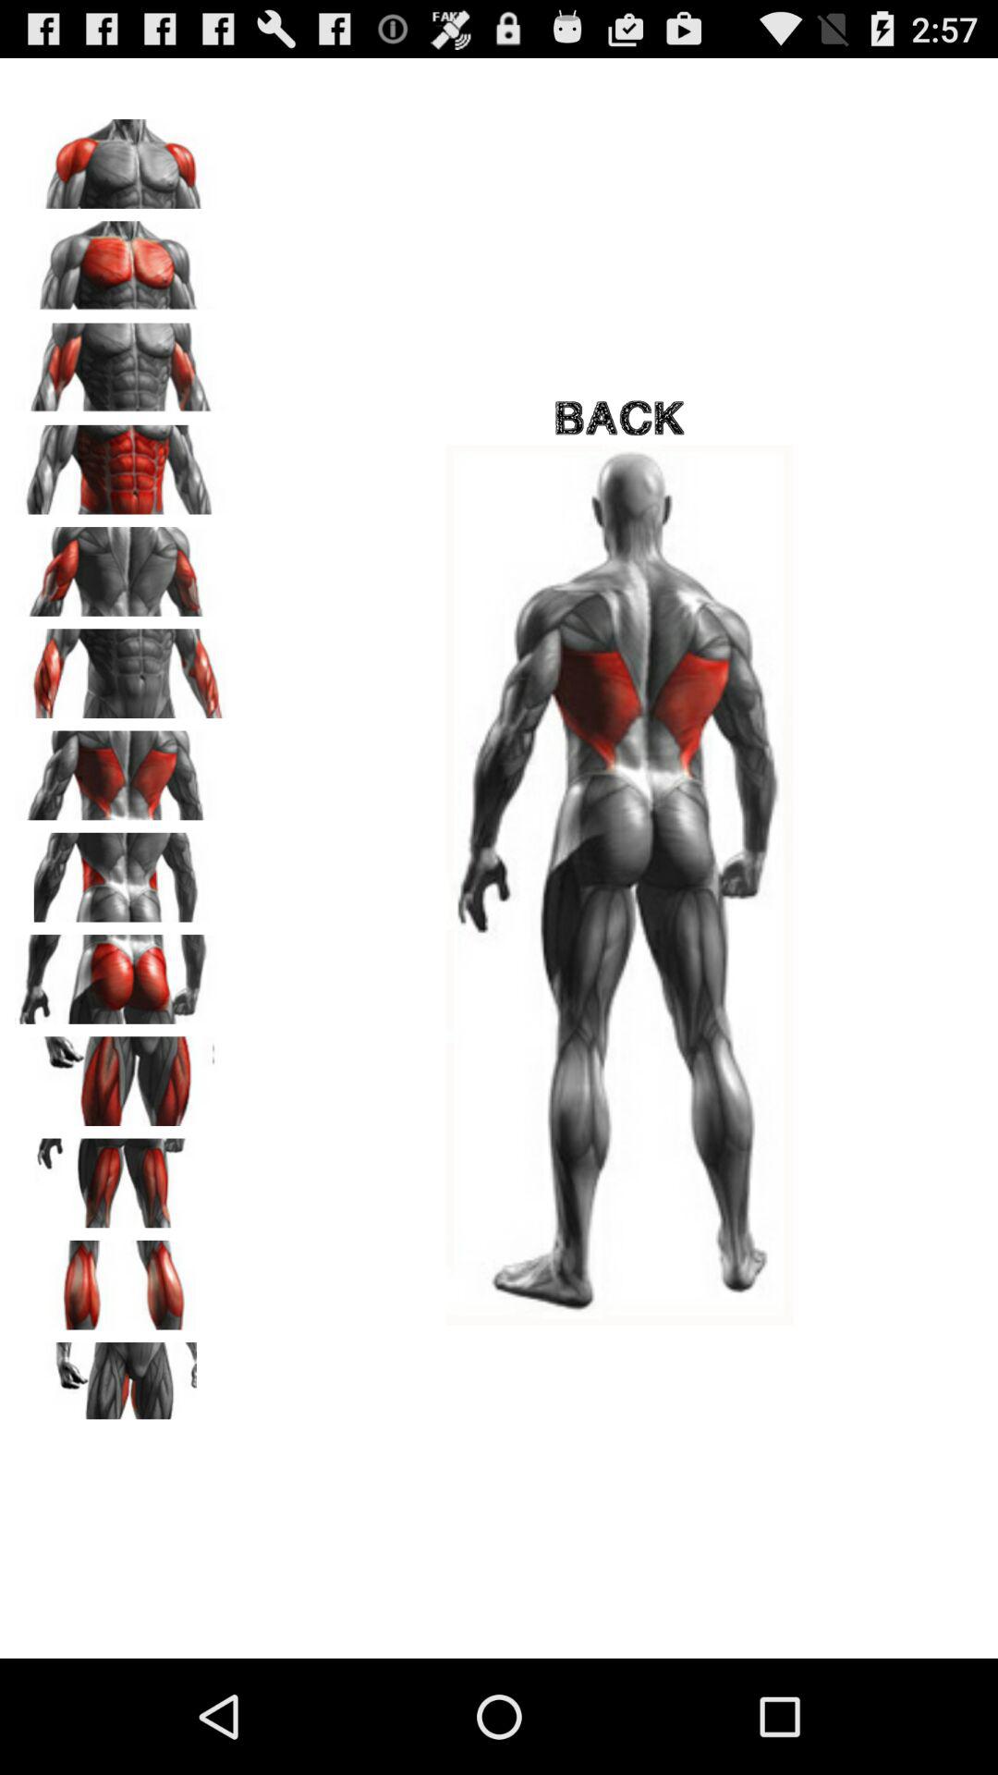 The width and height of the screenshot is (998, 1775). I want to click on choose triceps muscles, so click(121, 667).